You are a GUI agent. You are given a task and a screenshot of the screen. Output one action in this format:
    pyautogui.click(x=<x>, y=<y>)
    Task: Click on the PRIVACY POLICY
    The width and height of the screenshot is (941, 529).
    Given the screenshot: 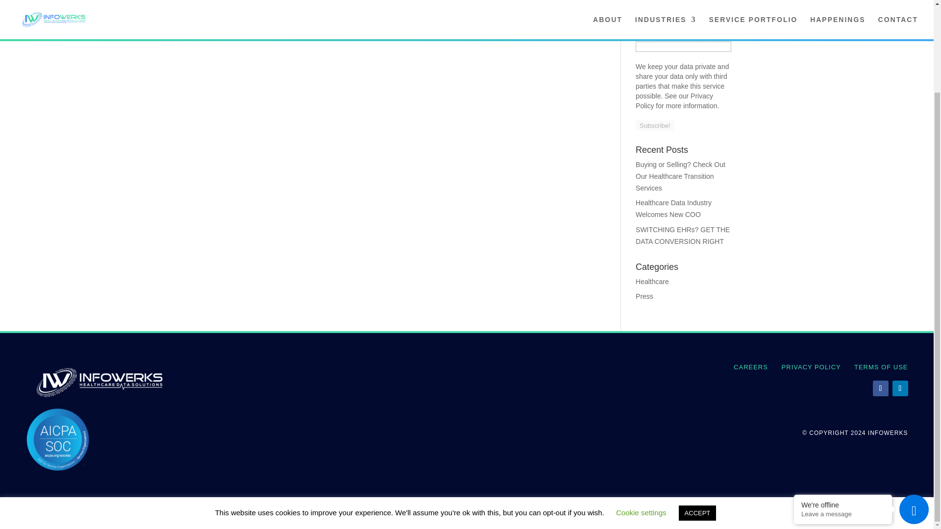 What is the action you would take?
    pyautogui.click(x=812, y=367)
    